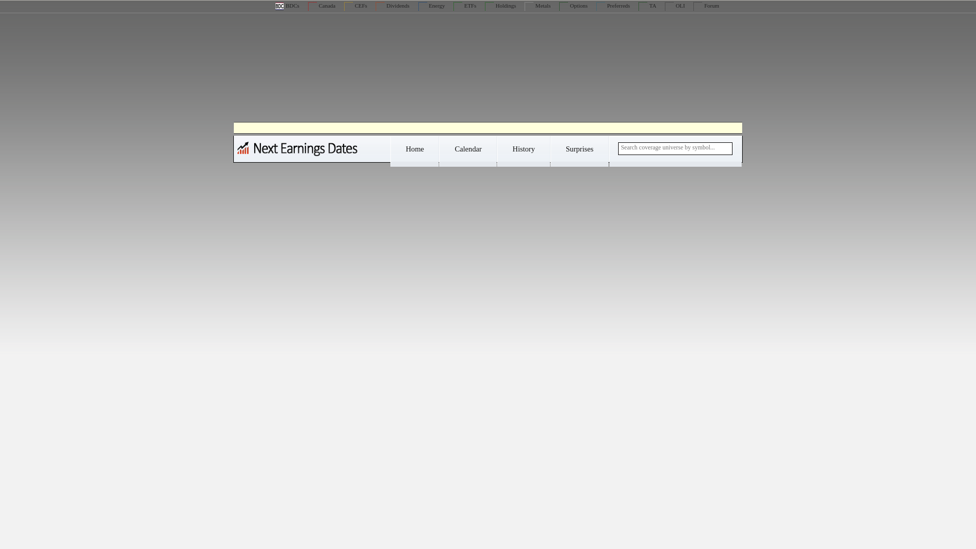 The width and height of the screenshot is (976, 549). What do you see at coordinates (675, 6) in the screenshot?
I see `OLI` at bounding box center [675, 6].